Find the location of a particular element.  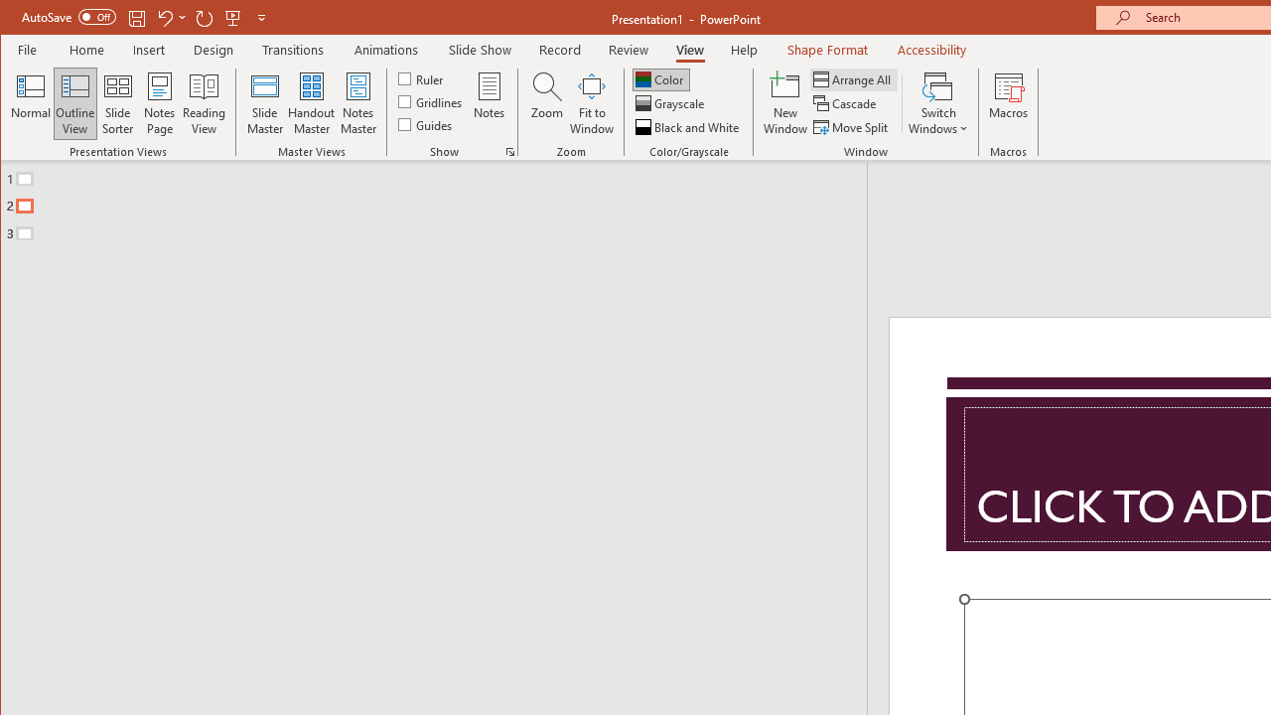

Guides is located at coordinates (427, 123).